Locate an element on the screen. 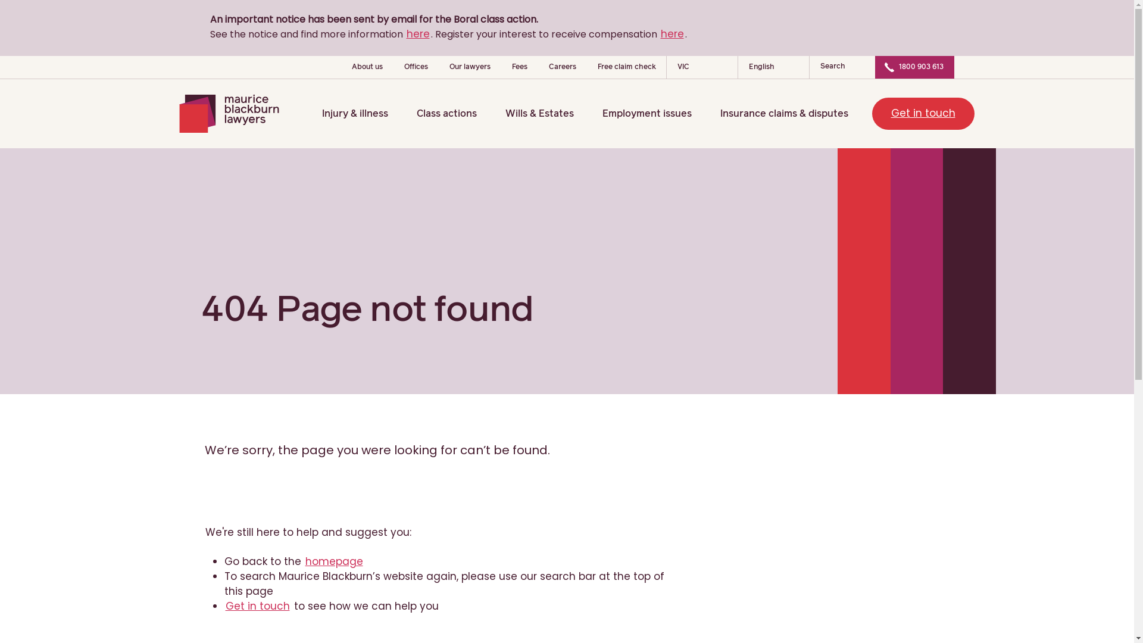 The height and width of the screenshot is (643, 1143). Insurance claims & disputes is located at coordinates (794, 114).